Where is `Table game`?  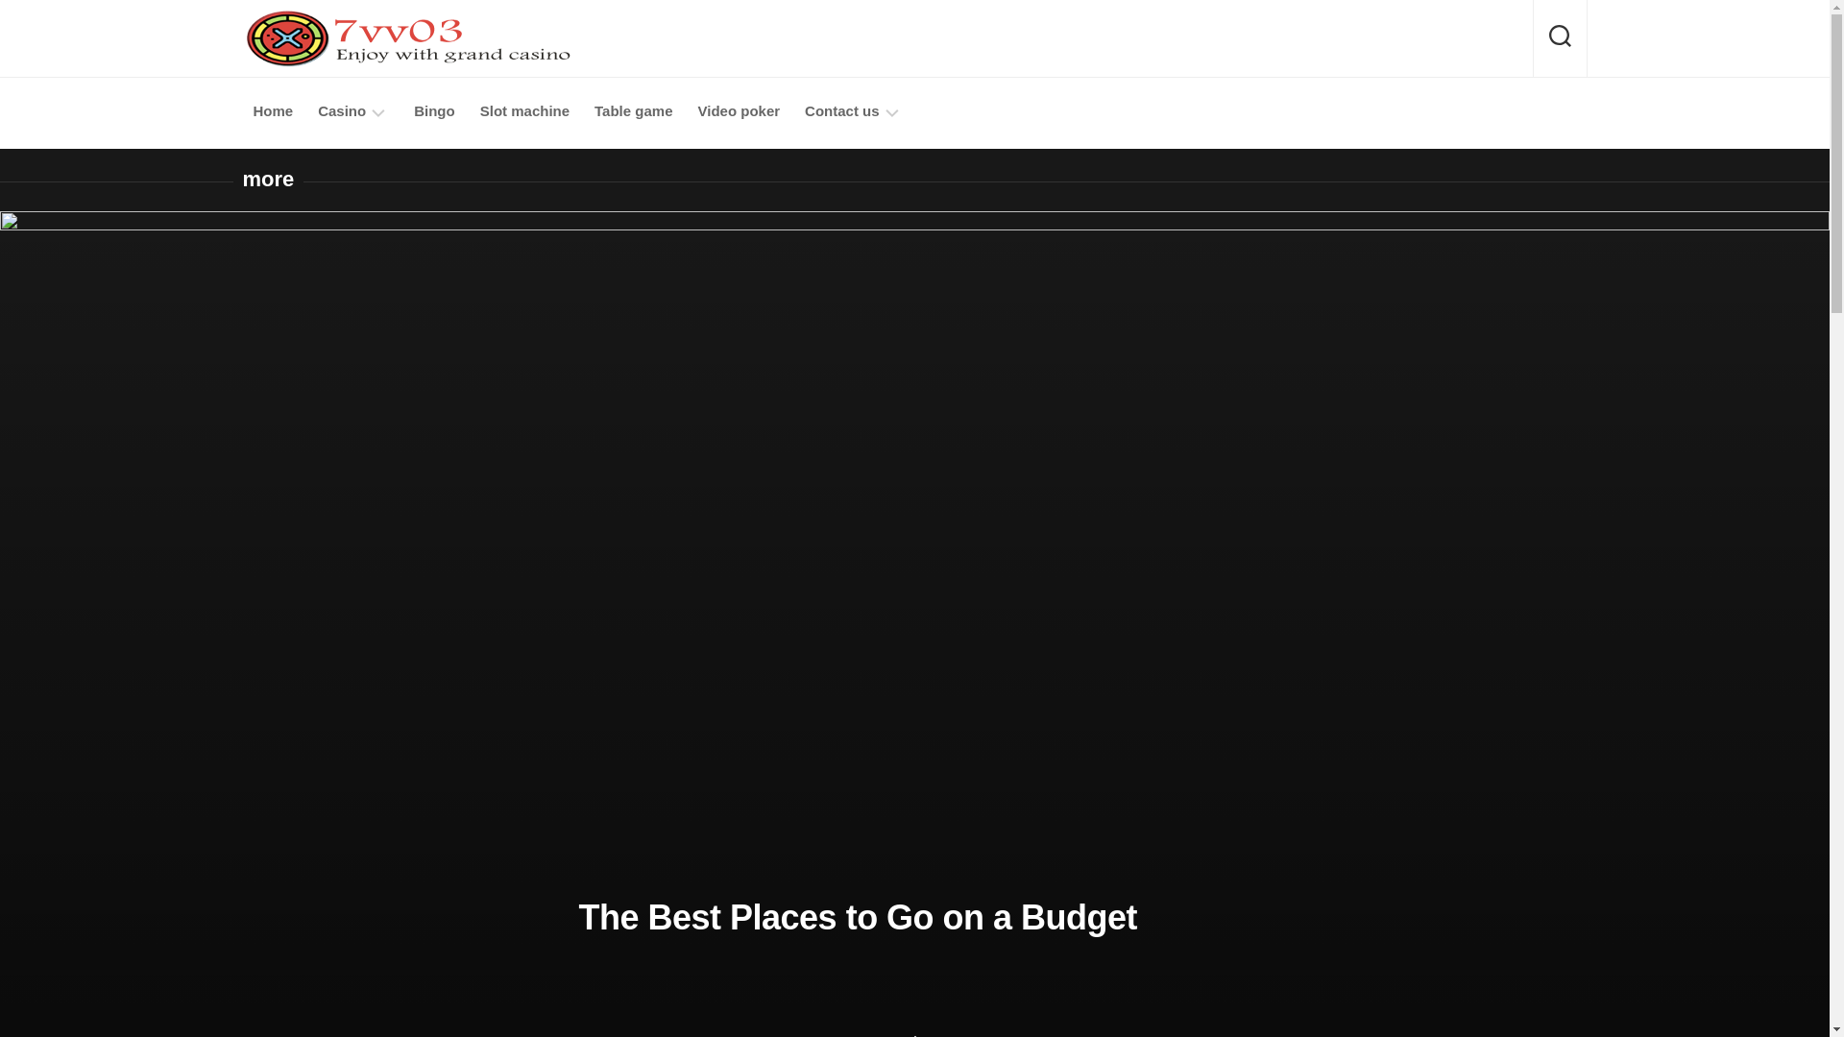
Table game is located at coordinates (633, 111).